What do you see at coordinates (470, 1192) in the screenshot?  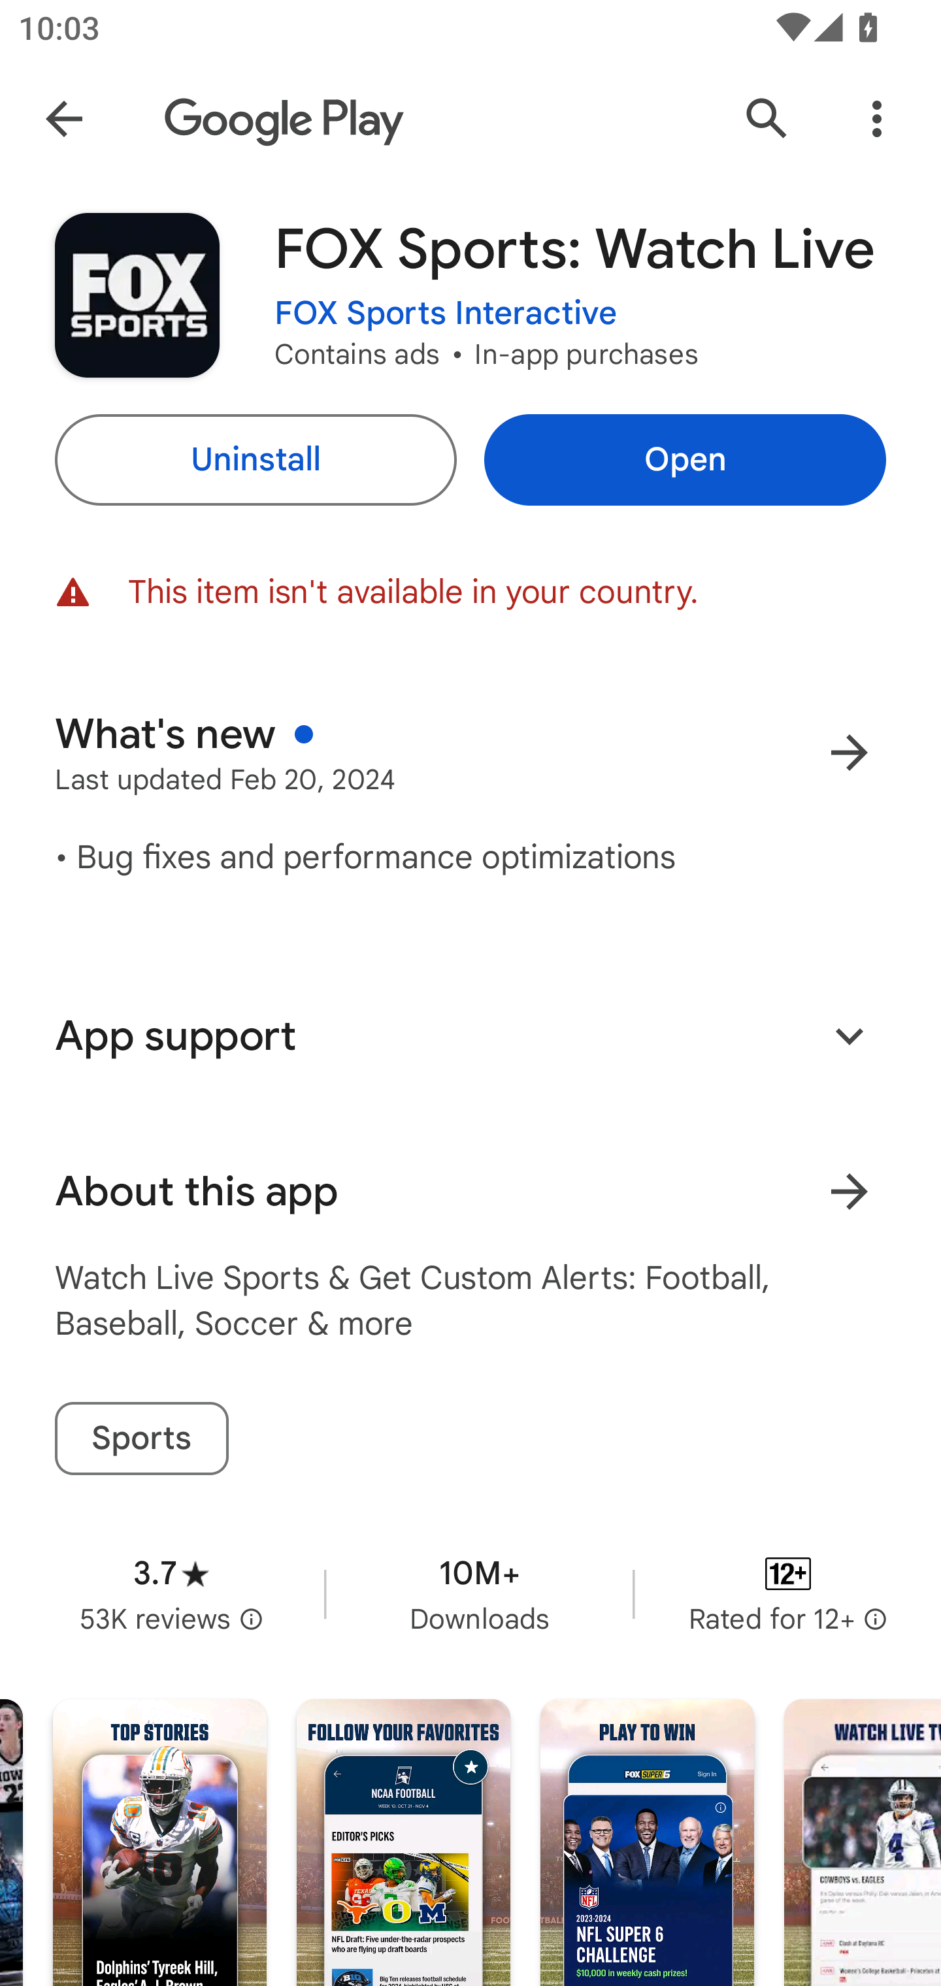 I see `About this app Learn more About this app` at bounding box center [470, 1192].